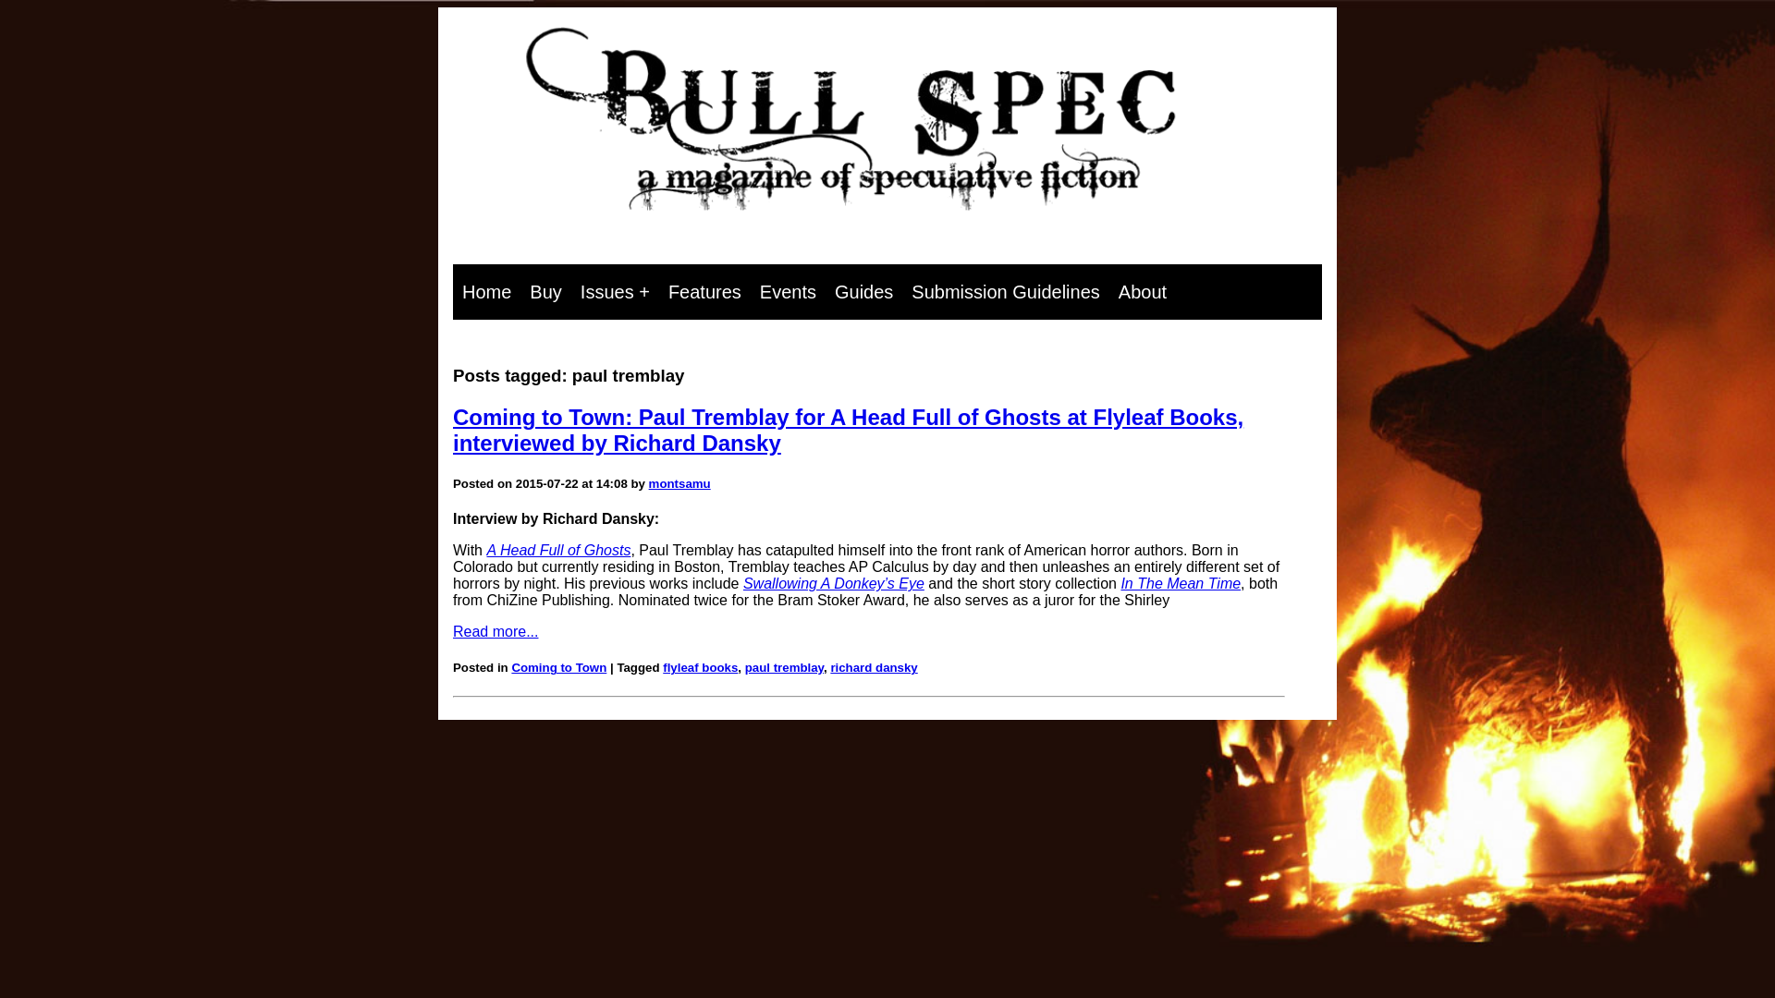  I want to click on paul tremblay, so click(784, 667).